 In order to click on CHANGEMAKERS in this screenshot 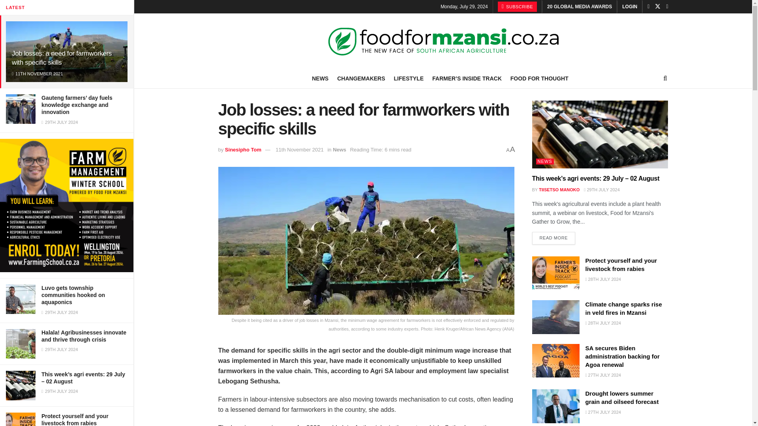, I will do `click(361, 78)`.